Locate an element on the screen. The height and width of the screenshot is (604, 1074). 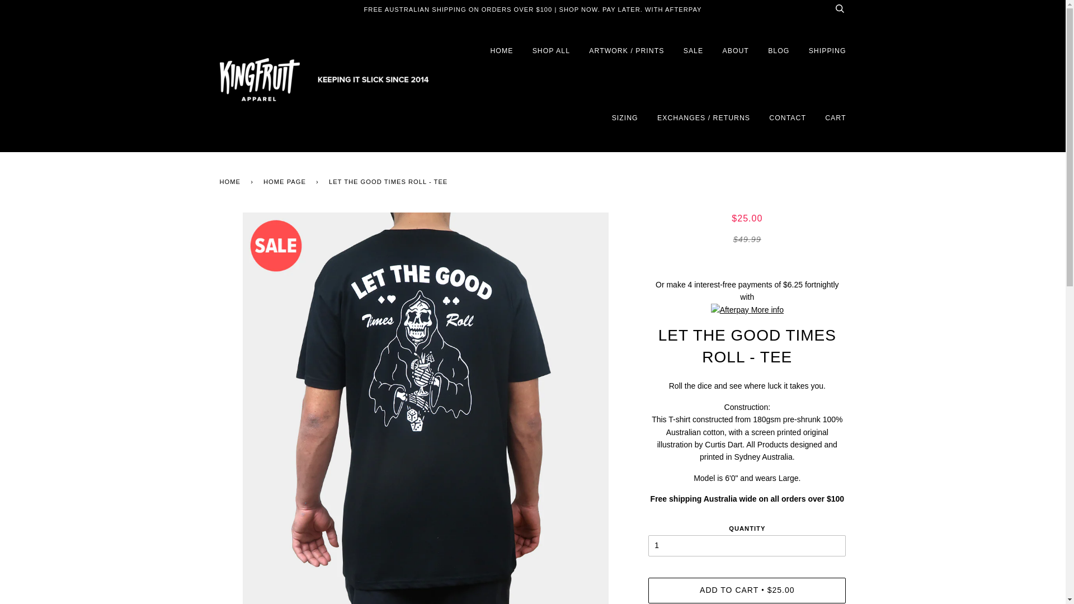
HOME is located at coordinates (501, 51).